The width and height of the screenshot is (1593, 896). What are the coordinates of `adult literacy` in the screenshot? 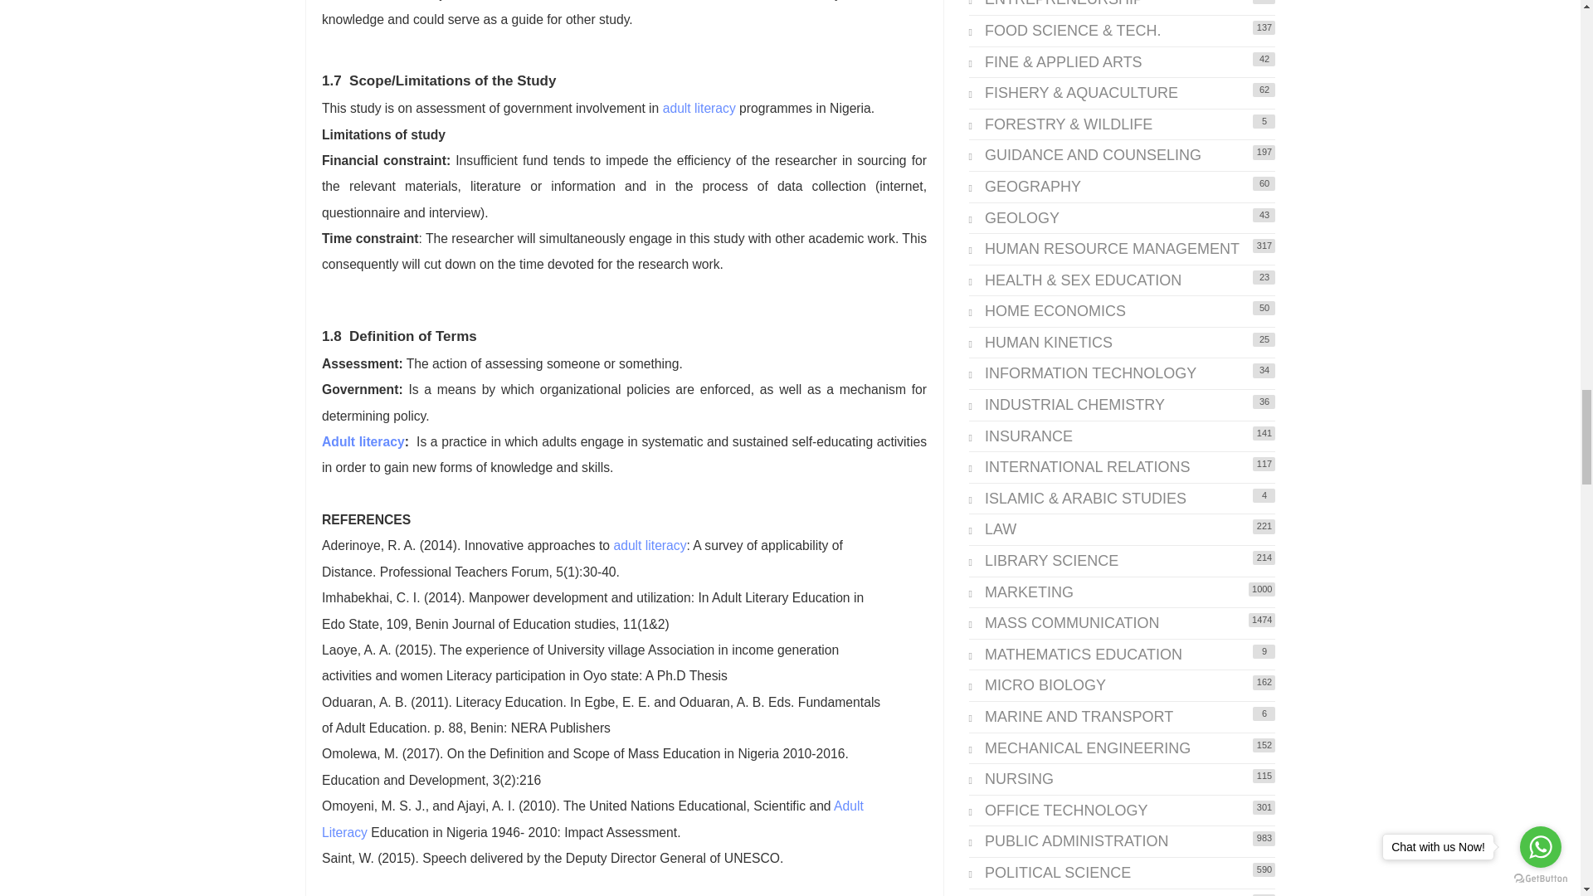 It's located at (699, 108).